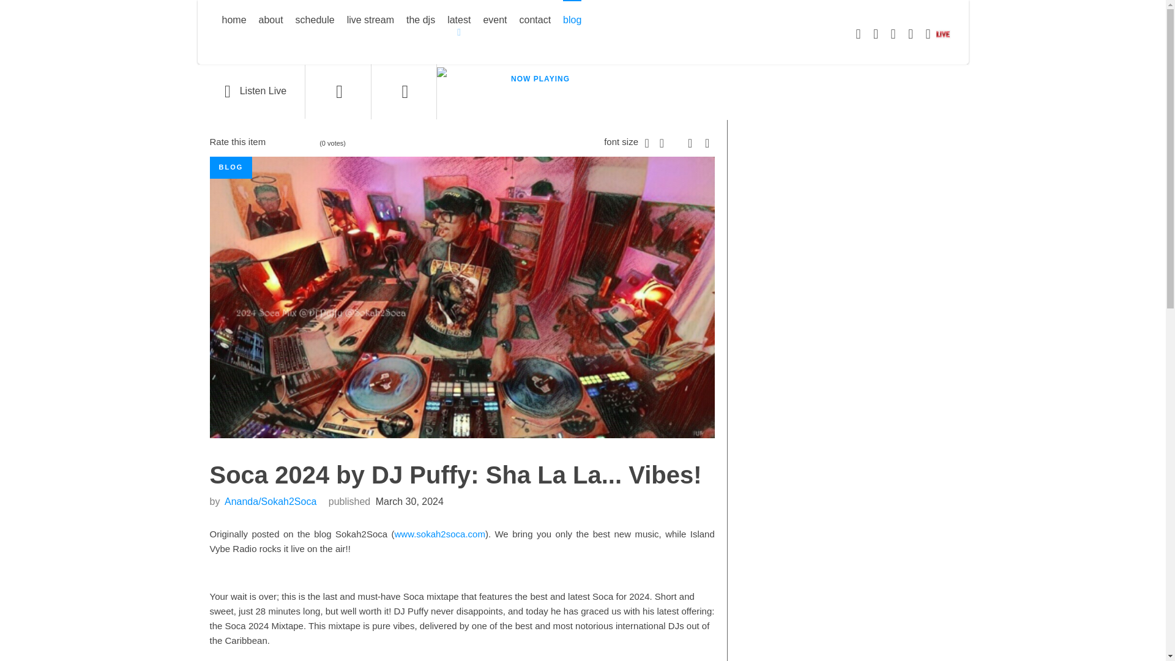 The width and height of the screenshot is (1175, 661). I want to click on Listen Live, so click(251, 92).